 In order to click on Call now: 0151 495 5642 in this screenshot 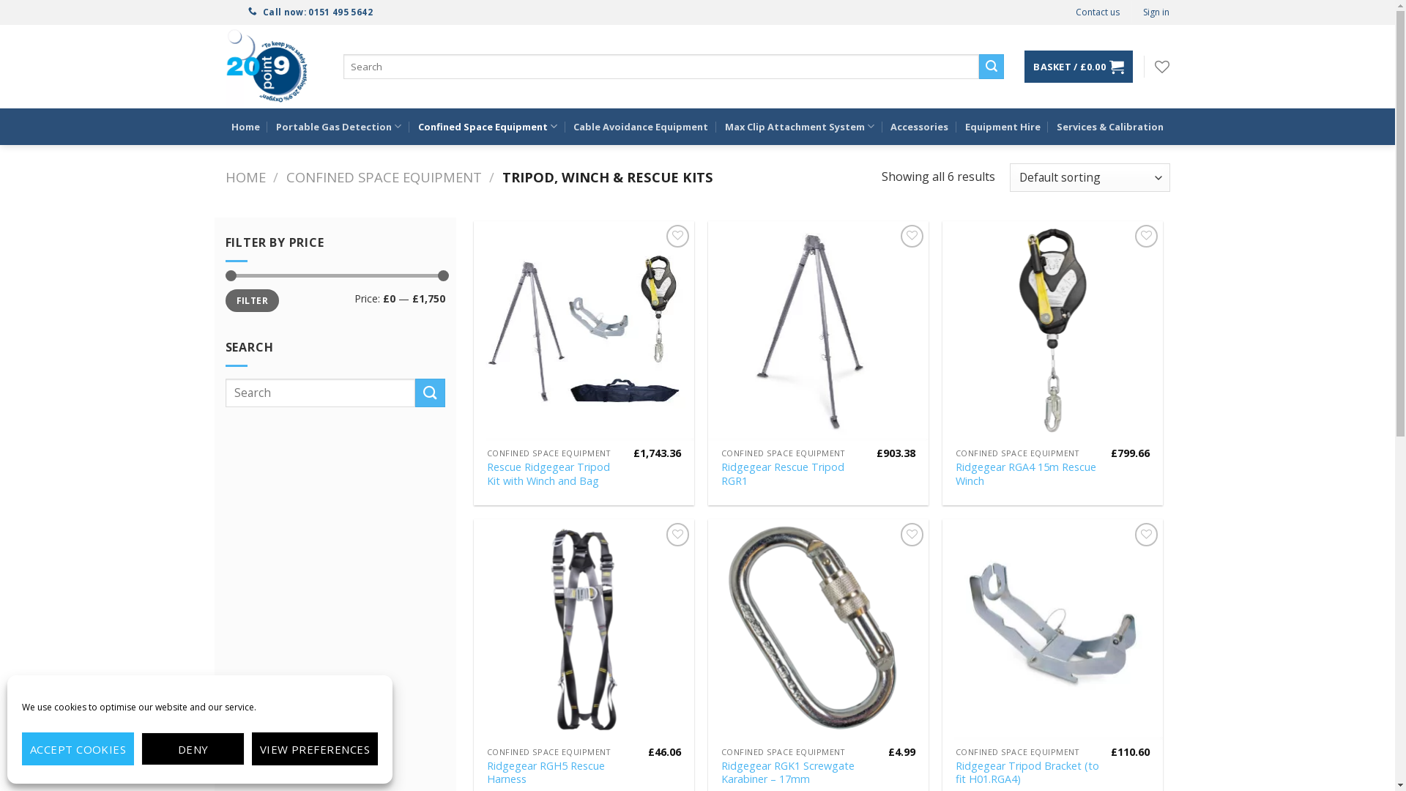, I will do `click(311, 12)`.